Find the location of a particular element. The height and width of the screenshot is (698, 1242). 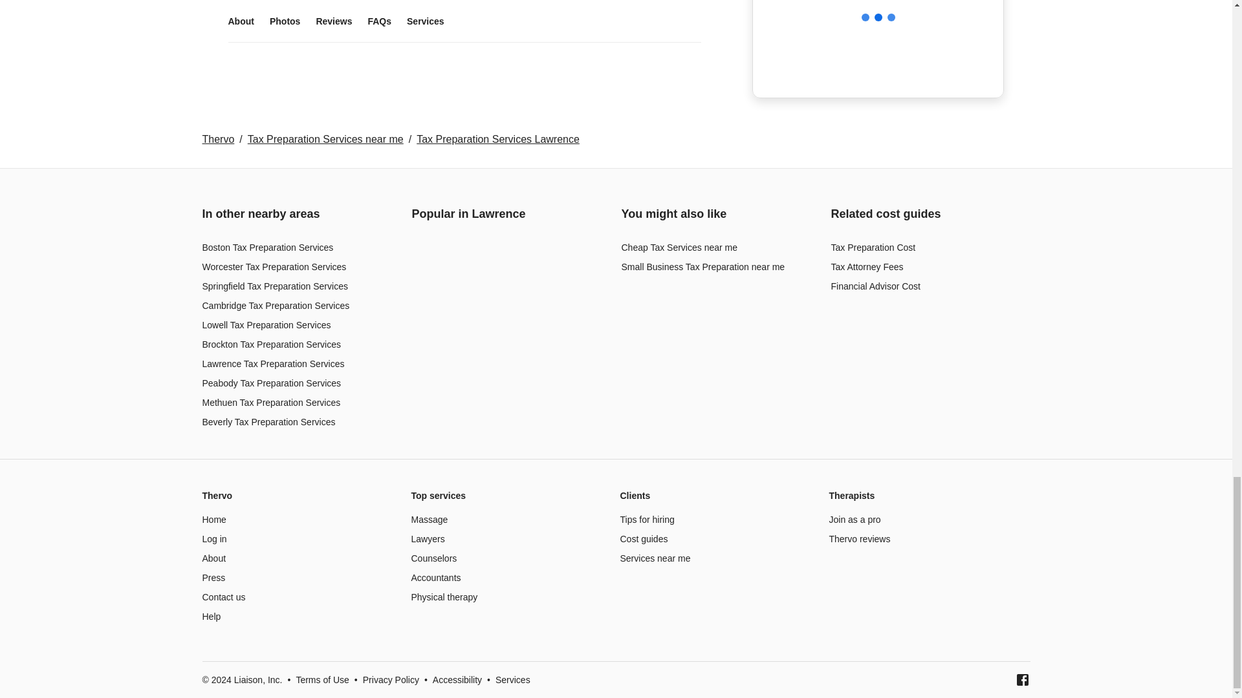

Peabody Tax Preparation Services is located at coordinates (270, 383).